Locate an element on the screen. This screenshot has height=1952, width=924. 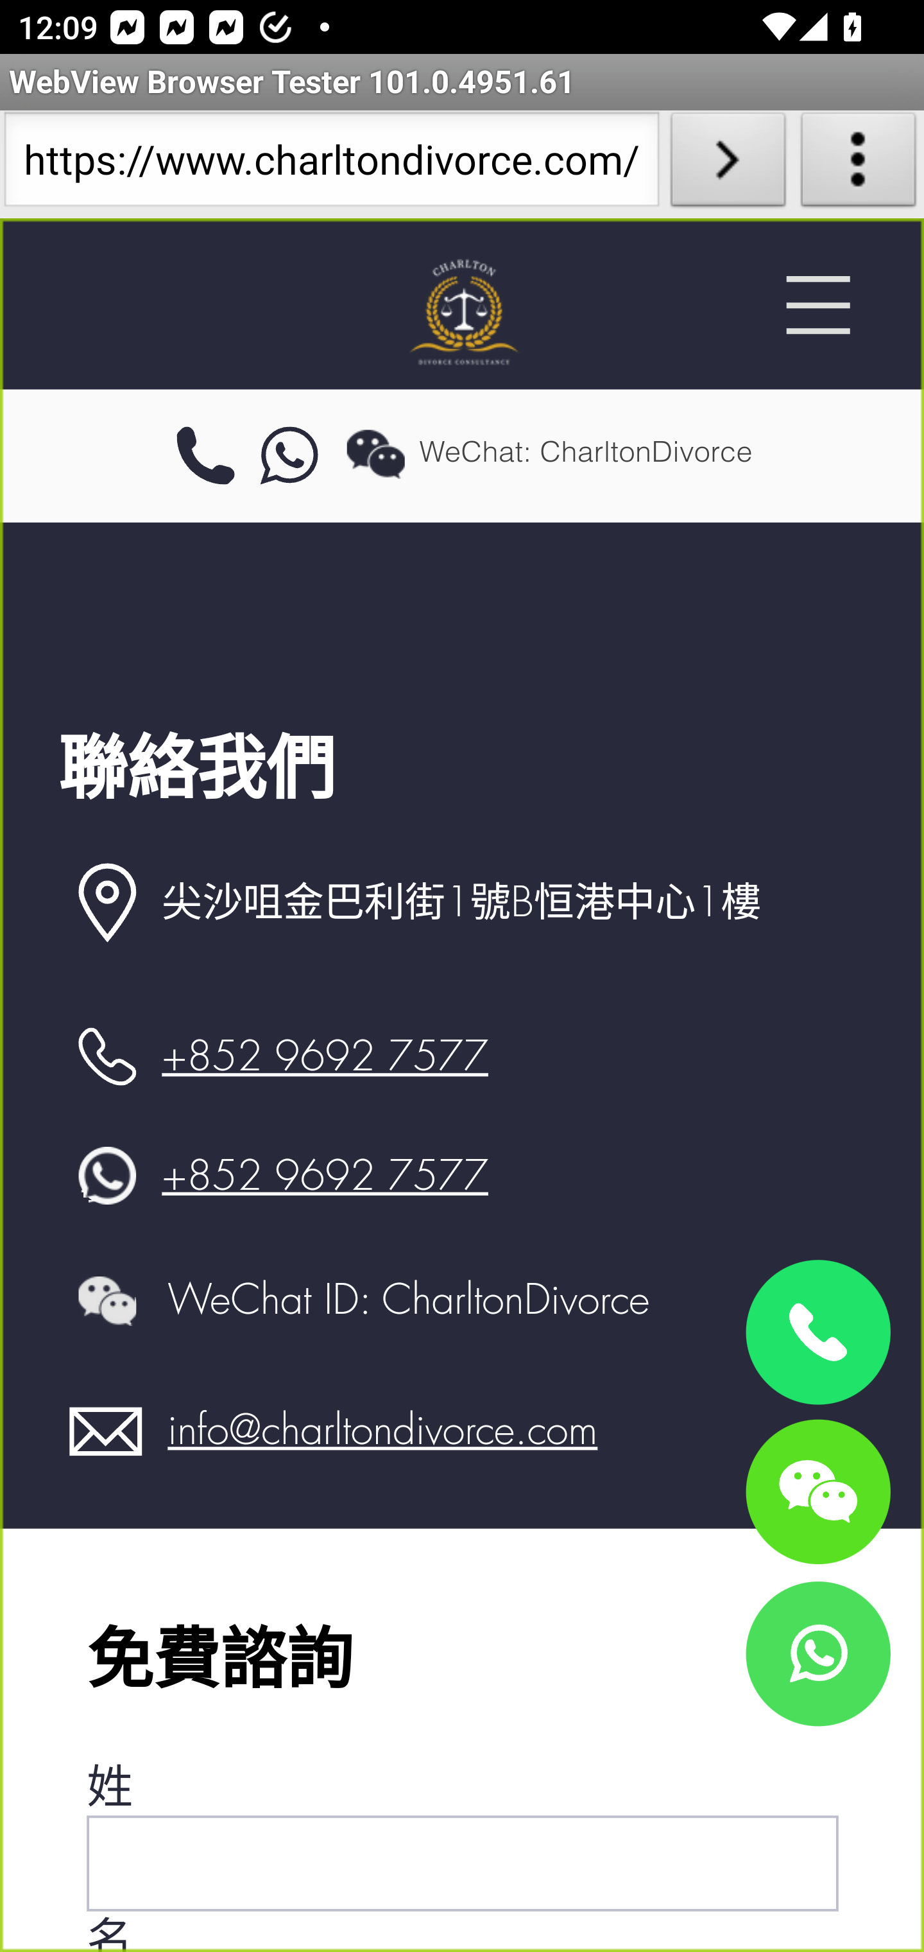
Load URL is located at coordinates (728, 164).